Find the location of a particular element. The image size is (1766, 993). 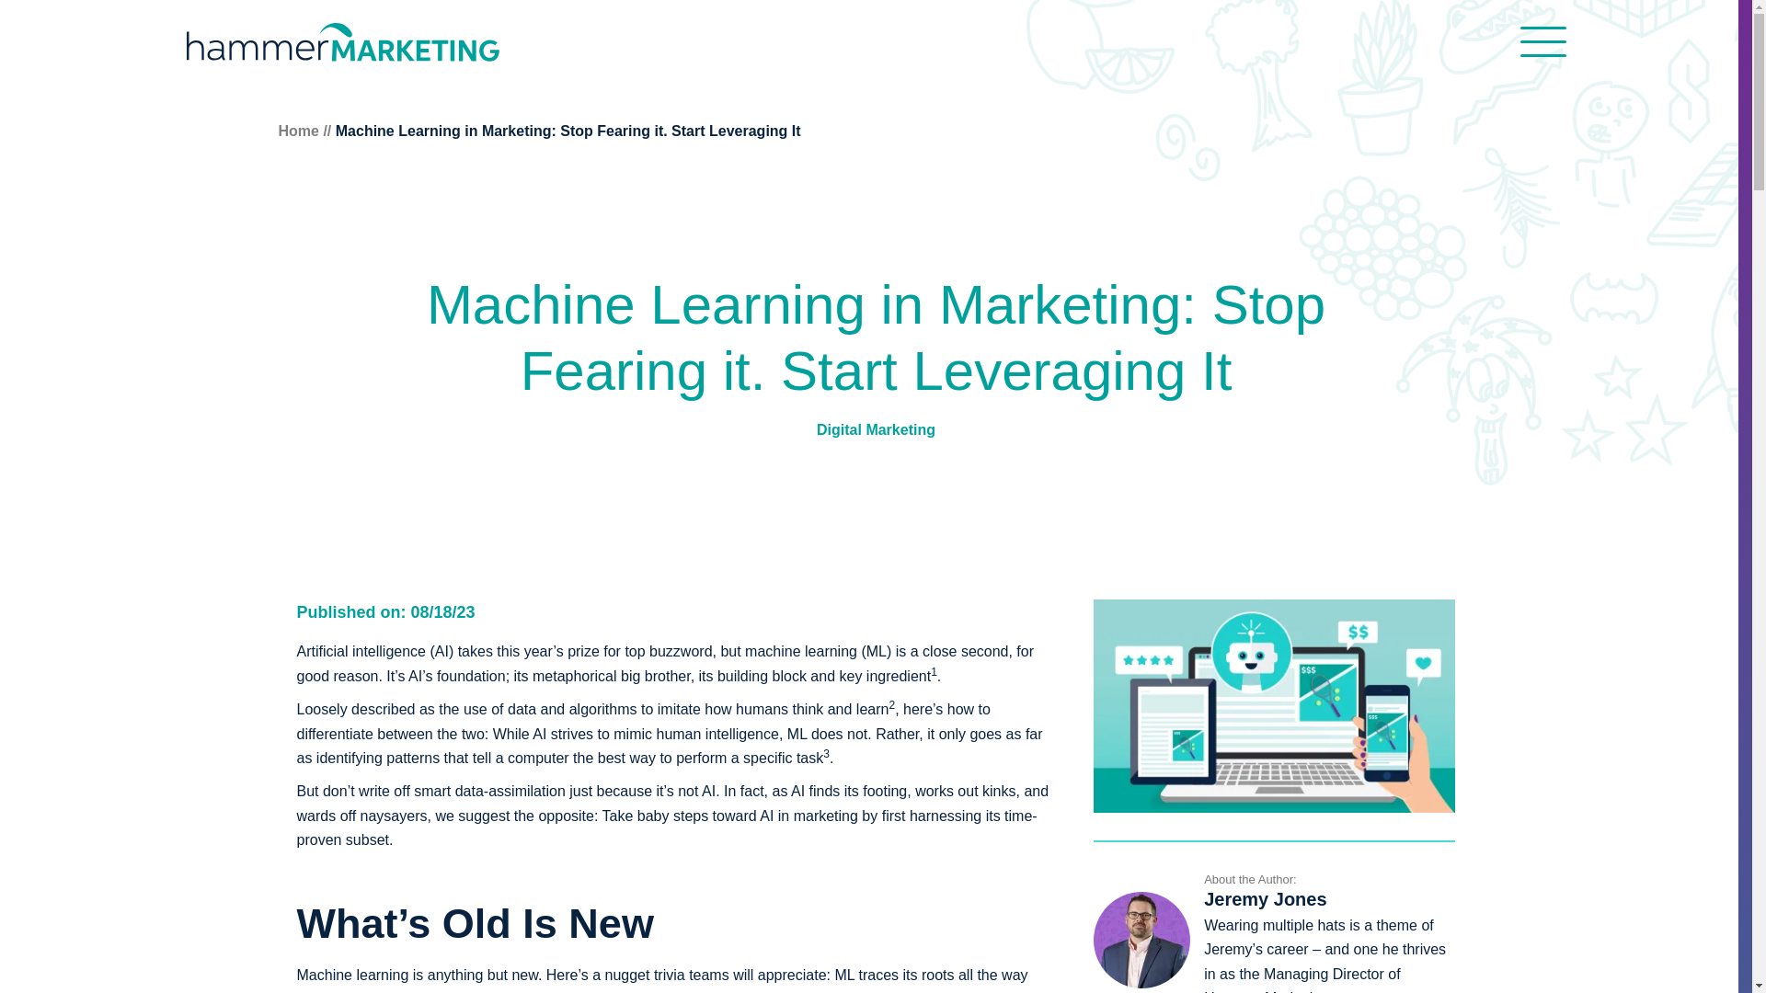

Digital Marketing is located at coordinates (876, 430).